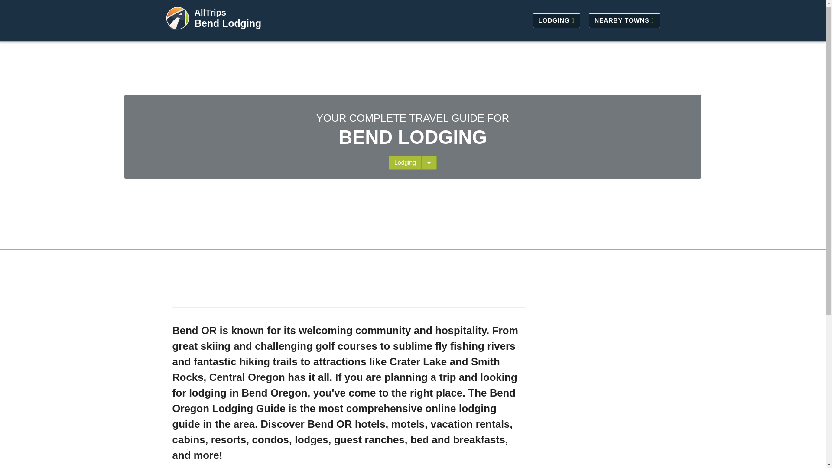  What do you see at coordinates (405, 162) in the screenshot?
I see `Lodging` at bounding box center [405, 162].